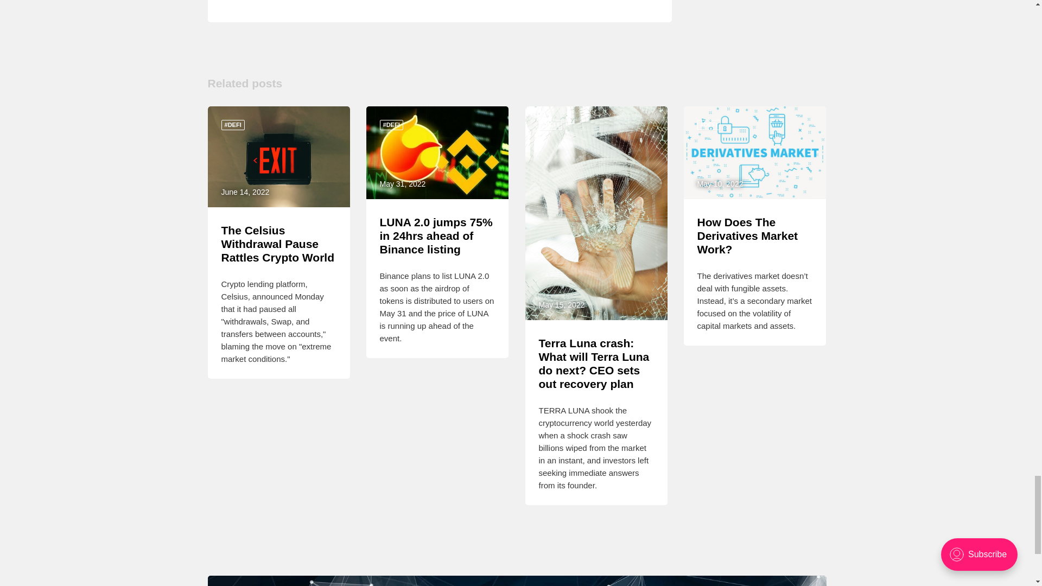  I want to click on The Celsius Withdrawal Pause Rattles Crypto World, so click(278, 244).